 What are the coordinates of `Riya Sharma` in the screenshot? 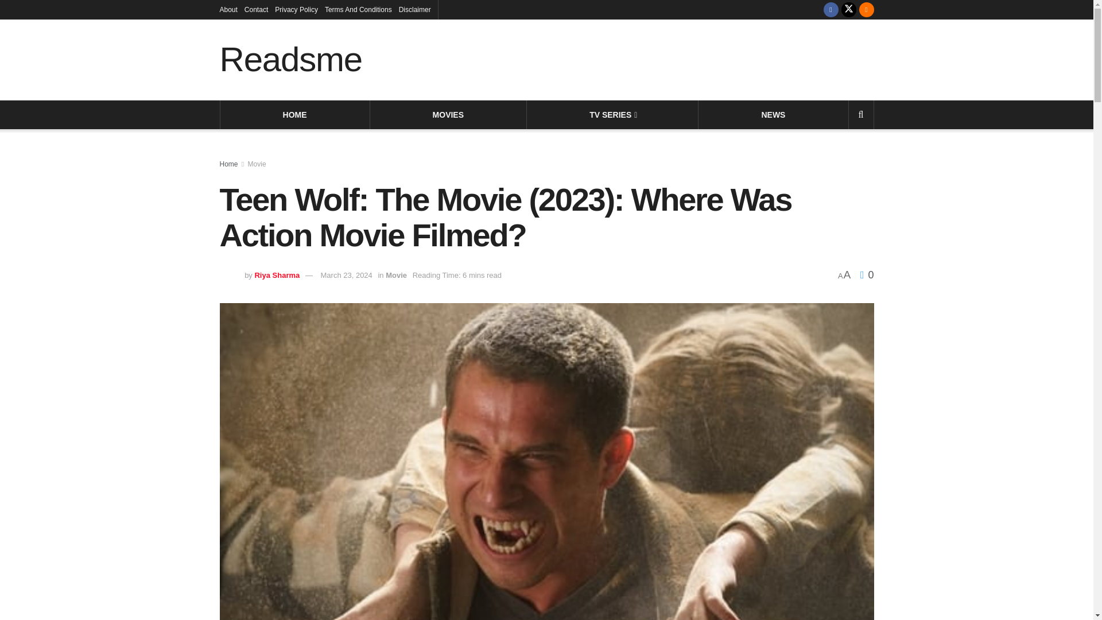 It's located at (277, 275).